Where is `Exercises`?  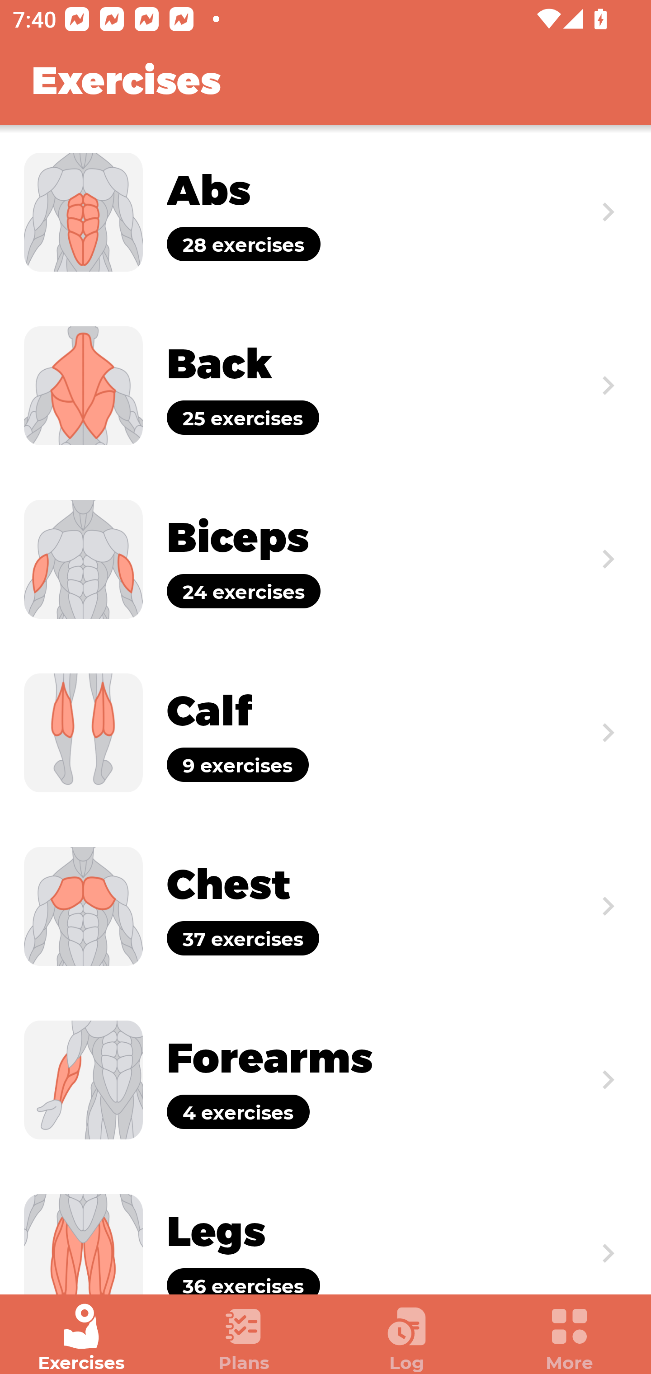 Exercises is located at coordinates (81, 1338).